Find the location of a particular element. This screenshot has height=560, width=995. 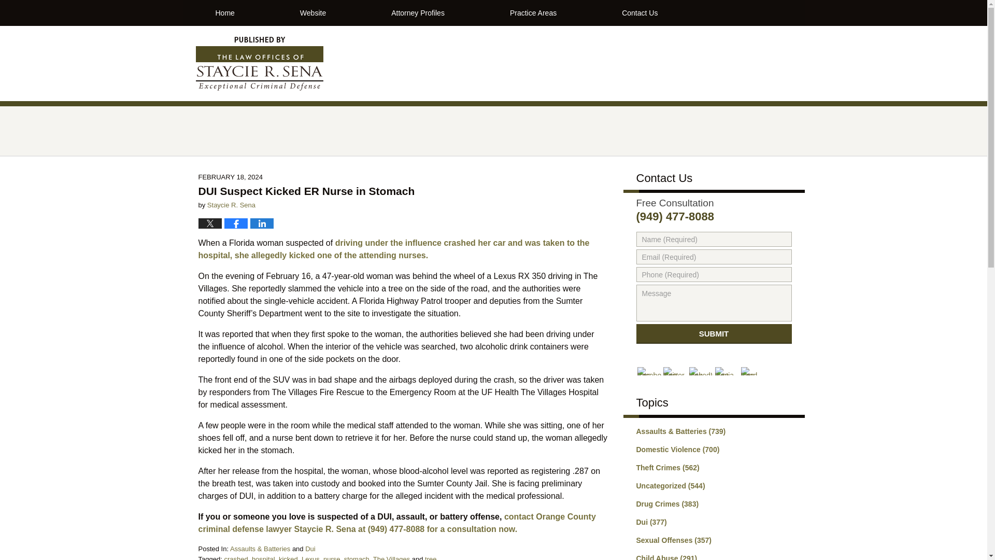

Practice Areas is located at coordinates (533, 12).